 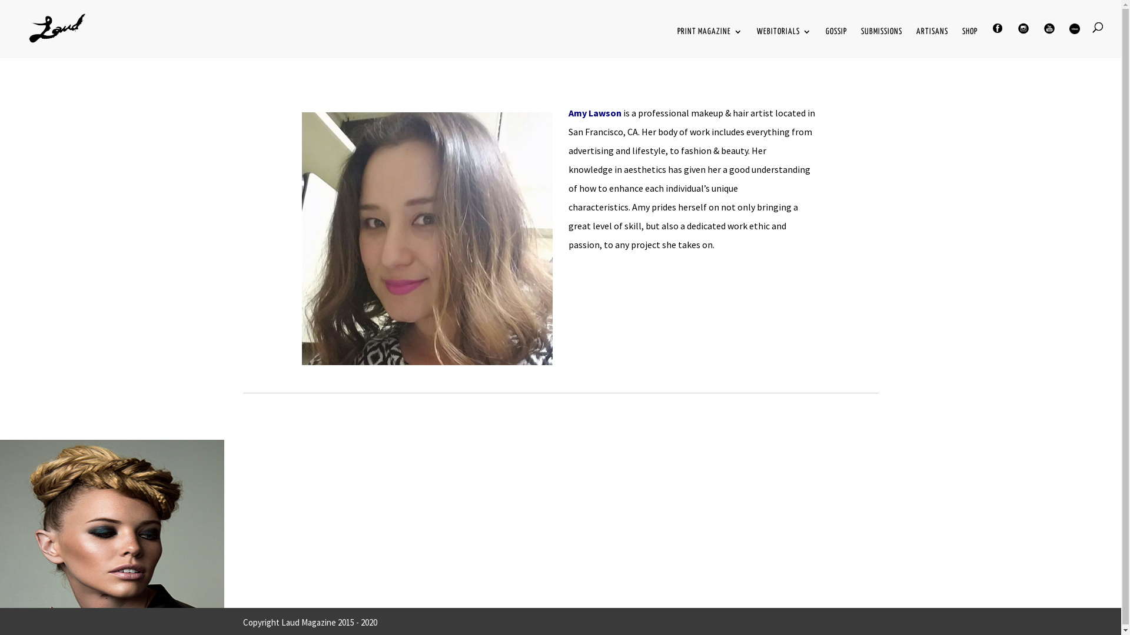 I want to click on PRINT MAGAZINE, so click(x=710, y=43).